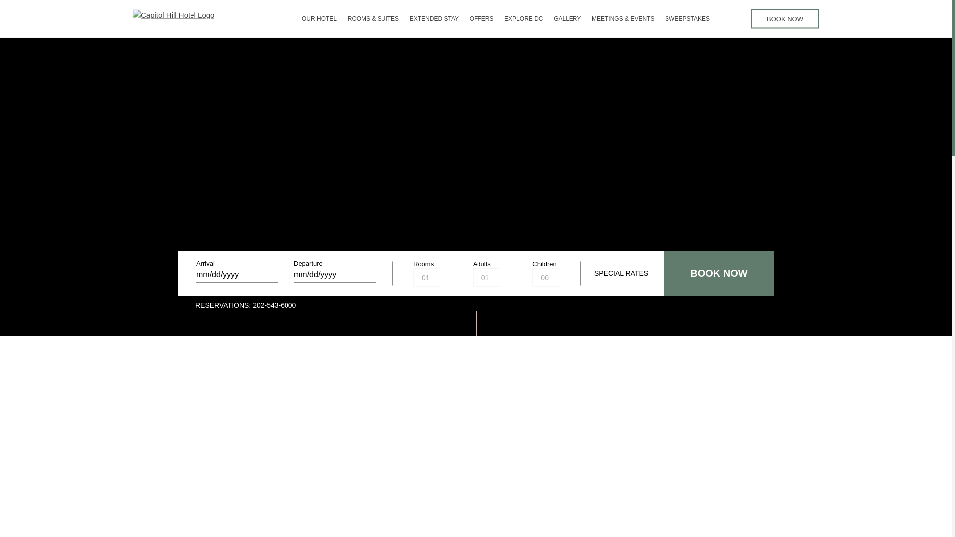  What do you see at coordinates (719, 273) in the screenshot?
I see `Book Now` at bounding box center [719, 273].